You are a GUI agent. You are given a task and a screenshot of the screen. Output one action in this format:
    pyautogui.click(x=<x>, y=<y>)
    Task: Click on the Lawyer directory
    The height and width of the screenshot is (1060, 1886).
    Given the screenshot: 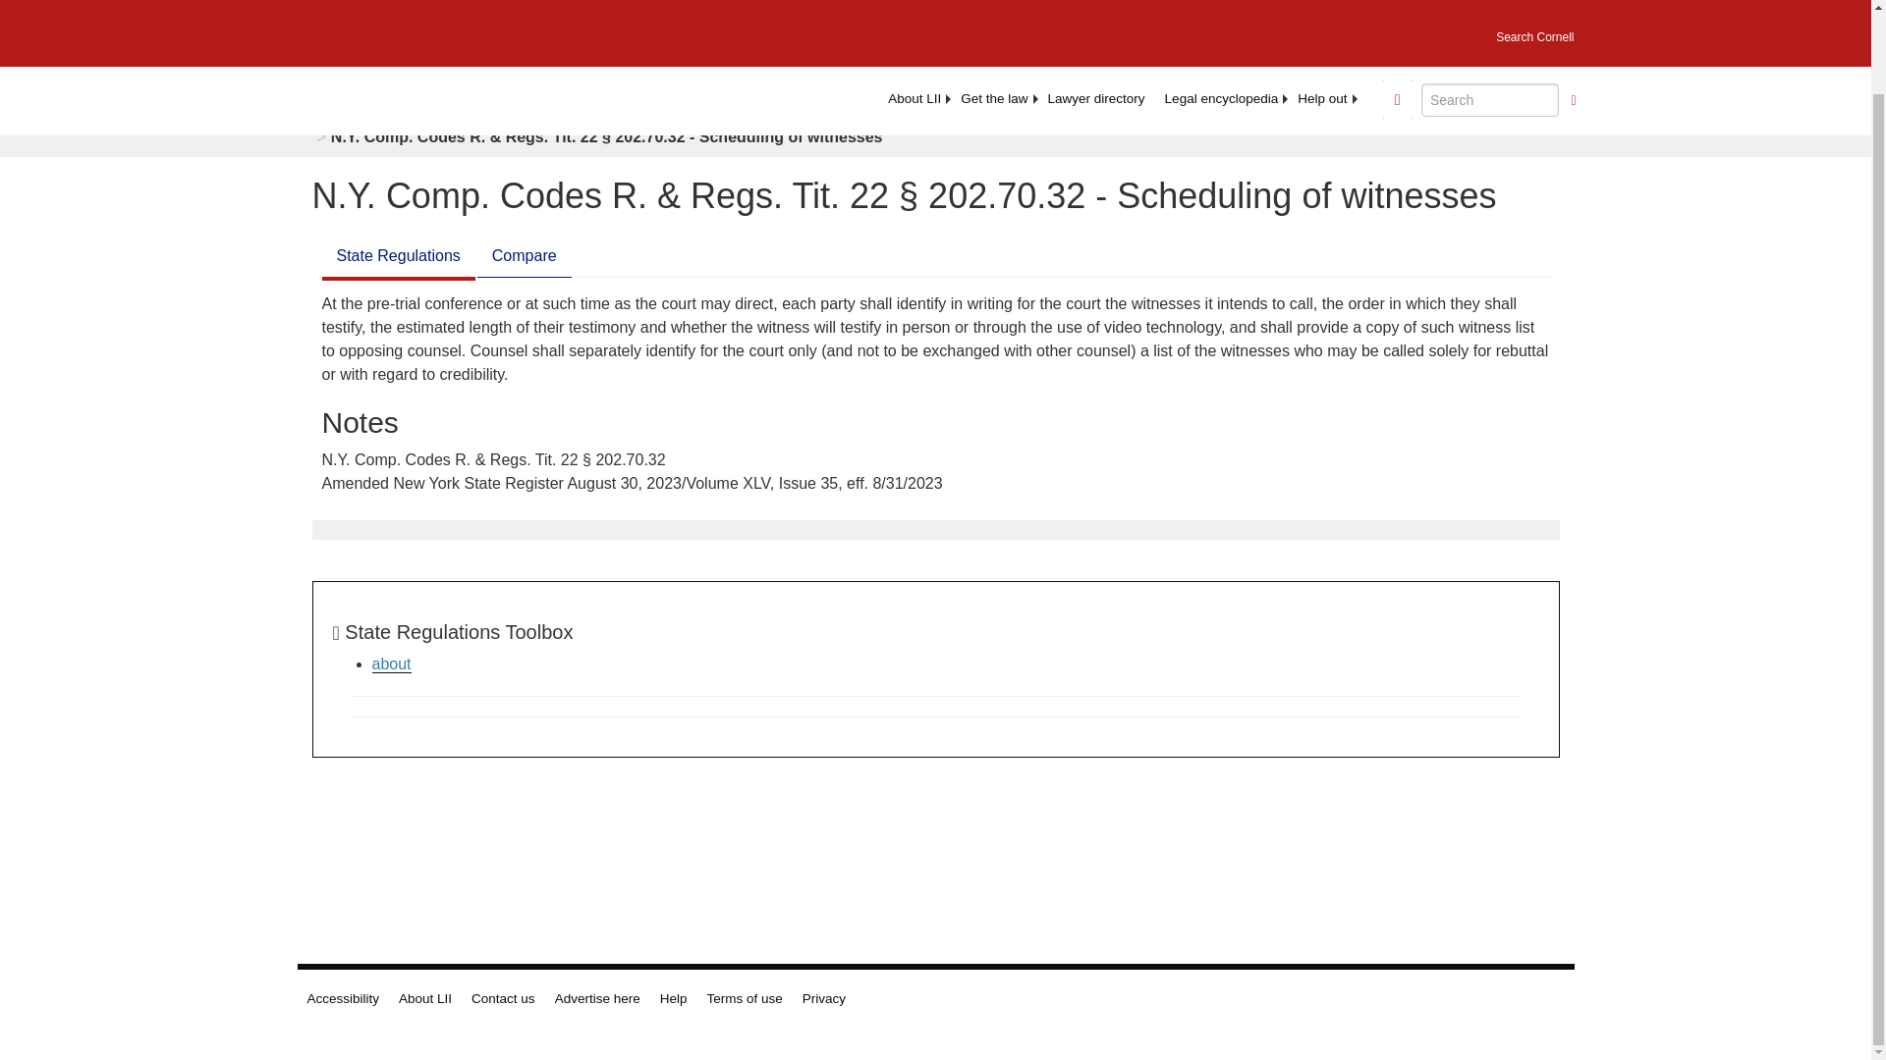 What is the action you would take?
    pyautogui.click(x=1096, y=10)
    